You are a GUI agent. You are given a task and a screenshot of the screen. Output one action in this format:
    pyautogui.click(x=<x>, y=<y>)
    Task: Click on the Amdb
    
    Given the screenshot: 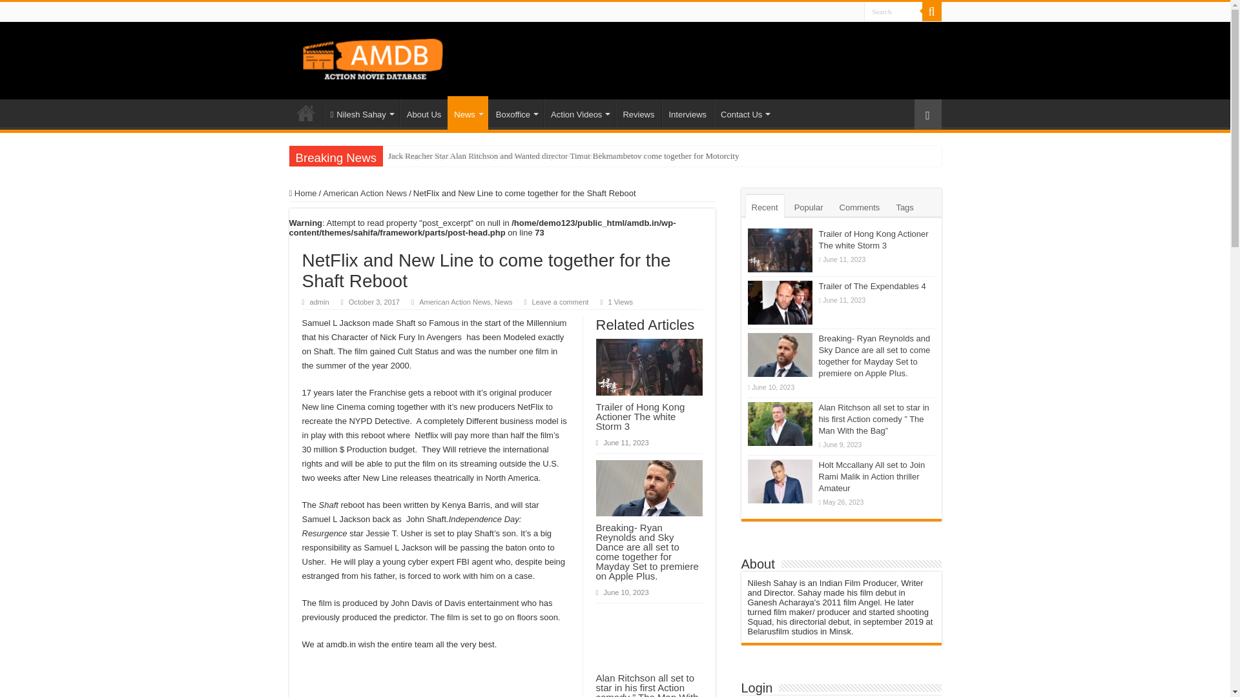 What is the action you would take?
    pyautogui.click(x=385, y=57)
    